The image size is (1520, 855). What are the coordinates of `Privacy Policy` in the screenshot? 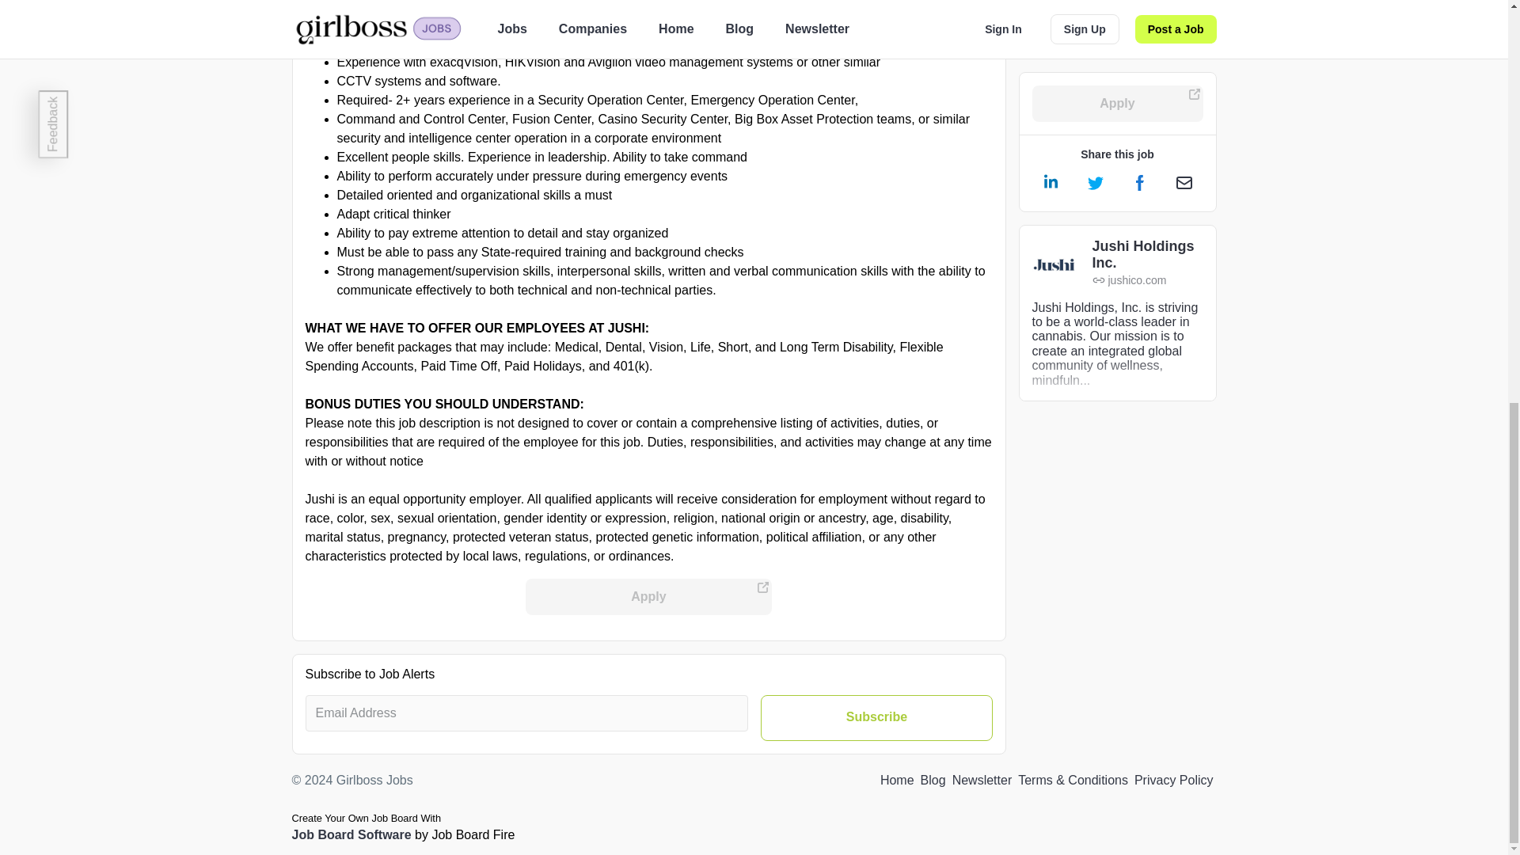 It's located at (1173, 781).